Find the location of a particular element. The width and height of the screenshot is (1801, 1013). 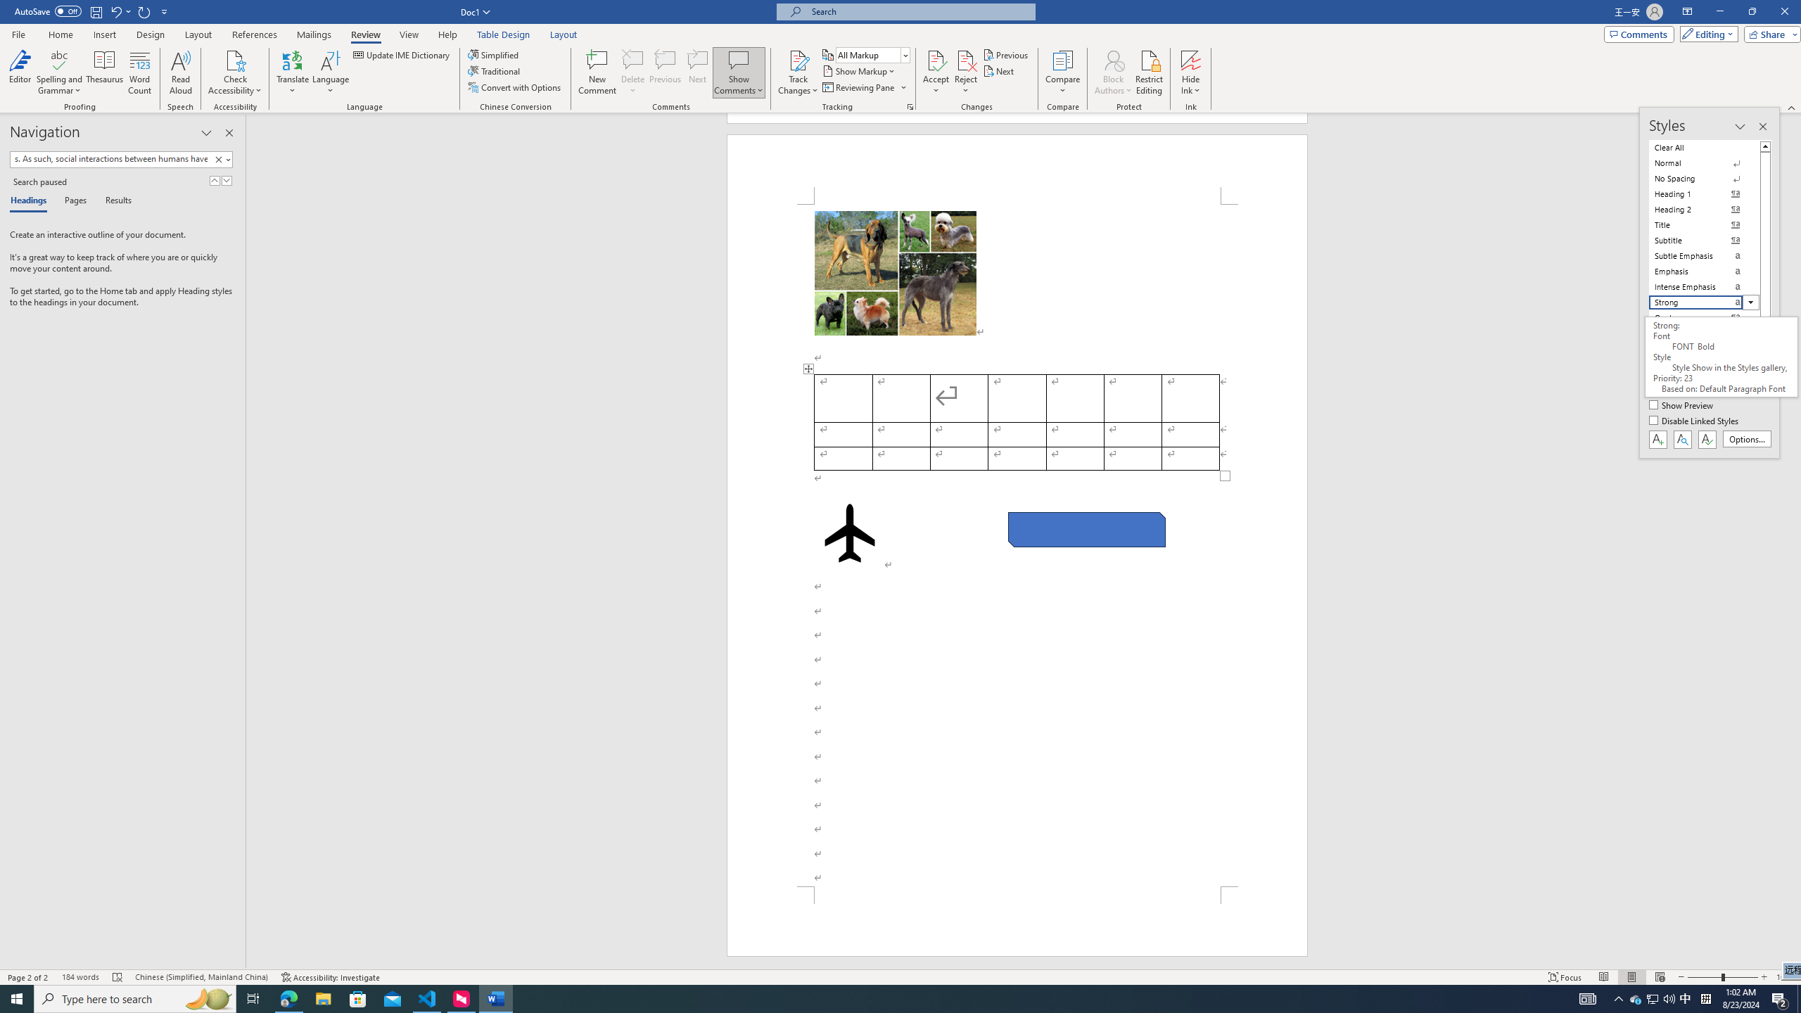

Search document is located at coordinates (110, 159).